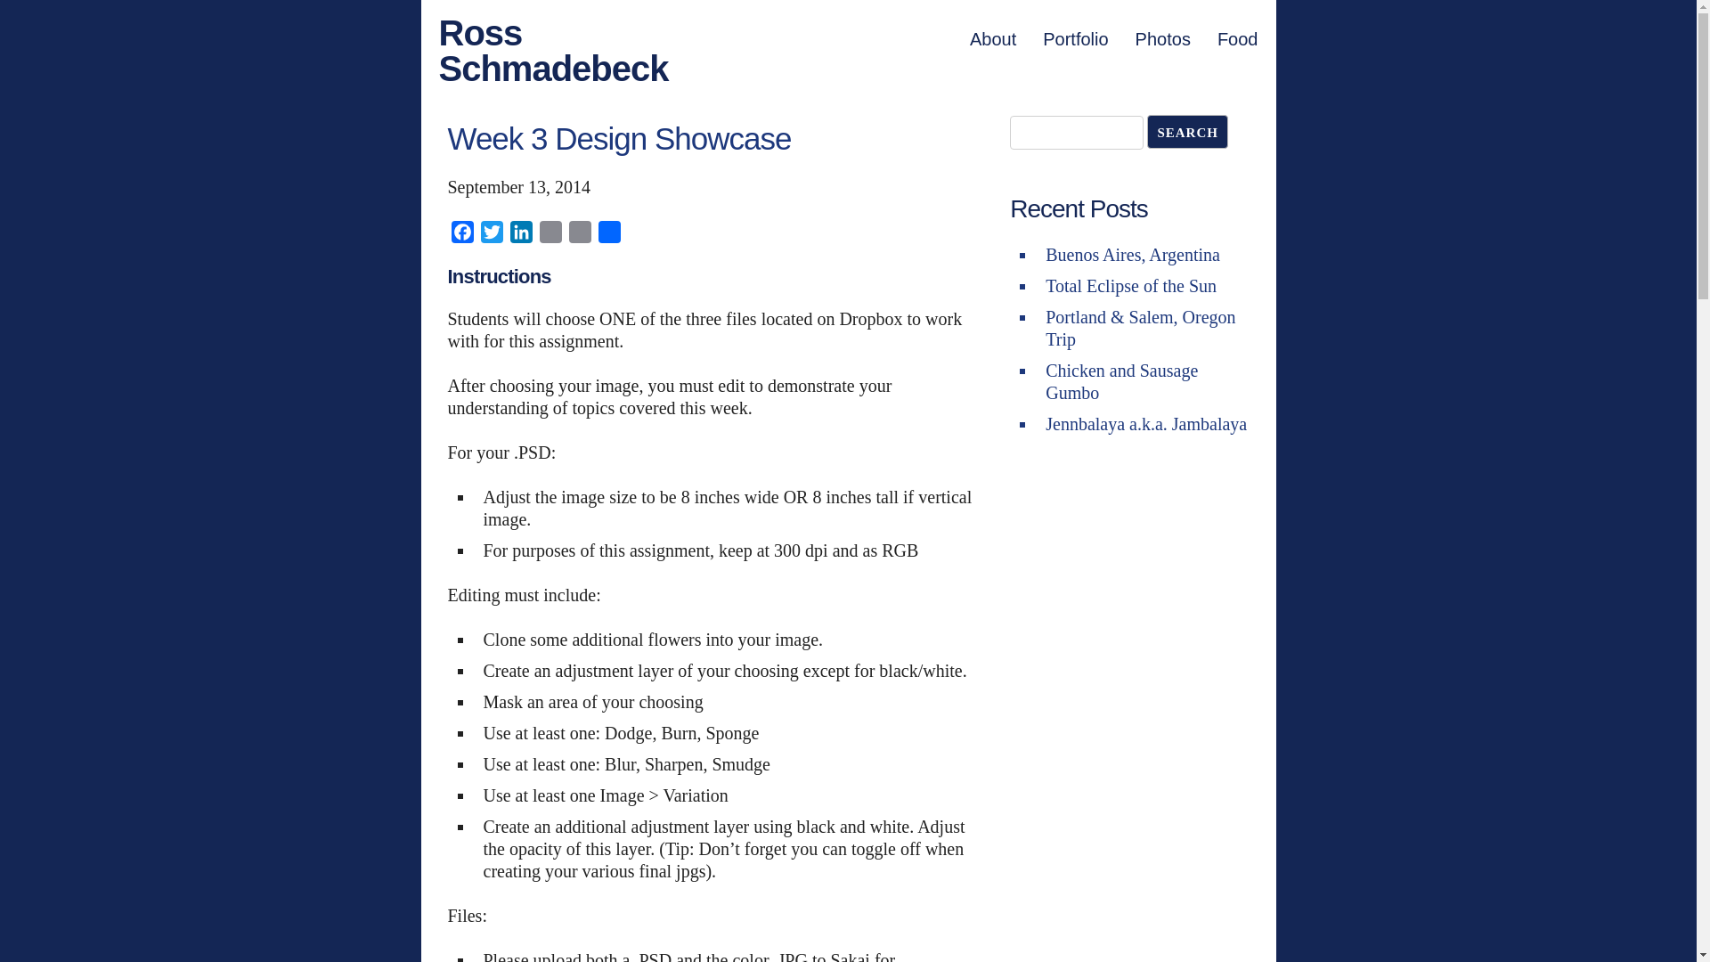 The image size is (1710, 962). What do you see at coordinates (1130, 285) in the screenshot?
I see `Total Eclipse of the Sun` at bounding box center [1130, 285].